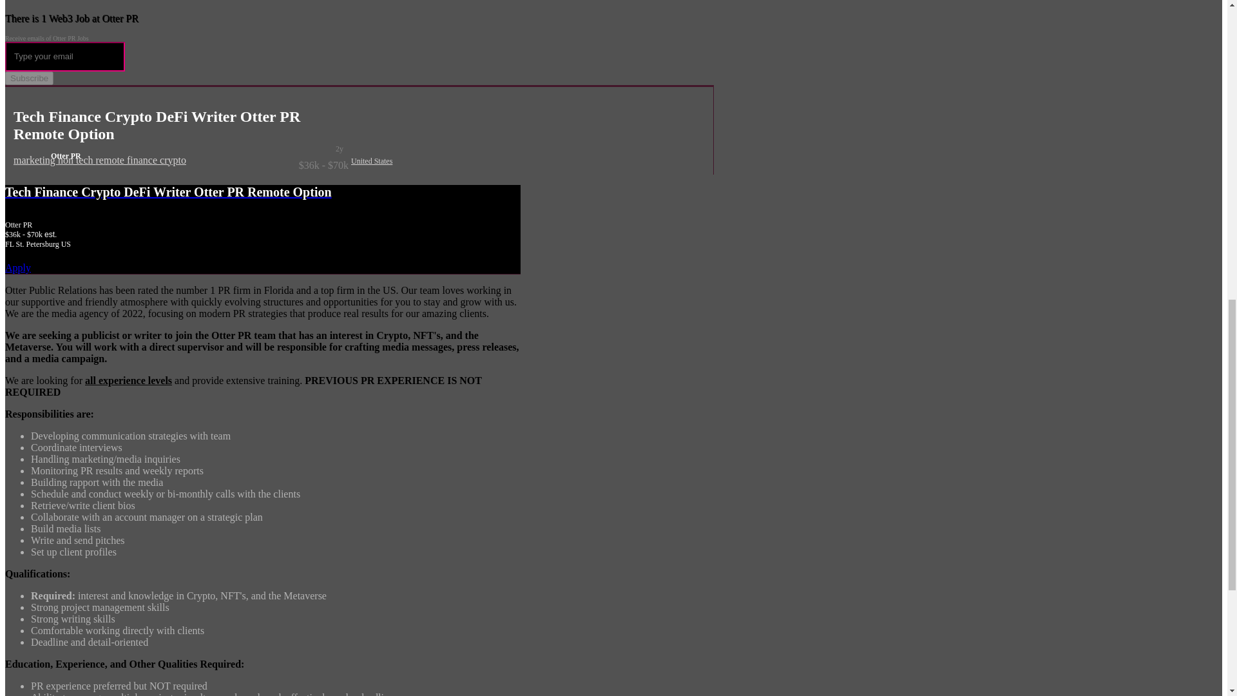 The image size is (1237, 696). Describe the element at coordinates (181, 165) in the screenshot. I see `Estimated salary based on similar jobs` at that location.